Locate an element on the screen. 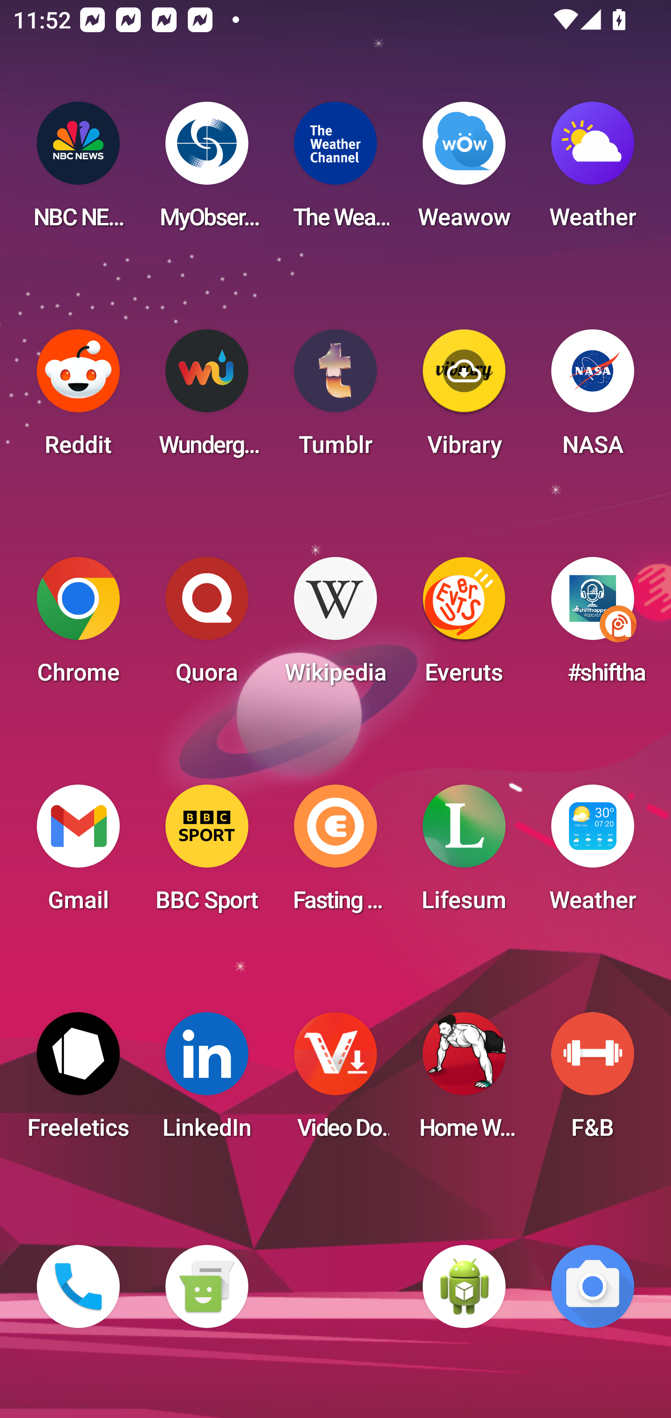  Phone is located at coordinates (78, 1286).